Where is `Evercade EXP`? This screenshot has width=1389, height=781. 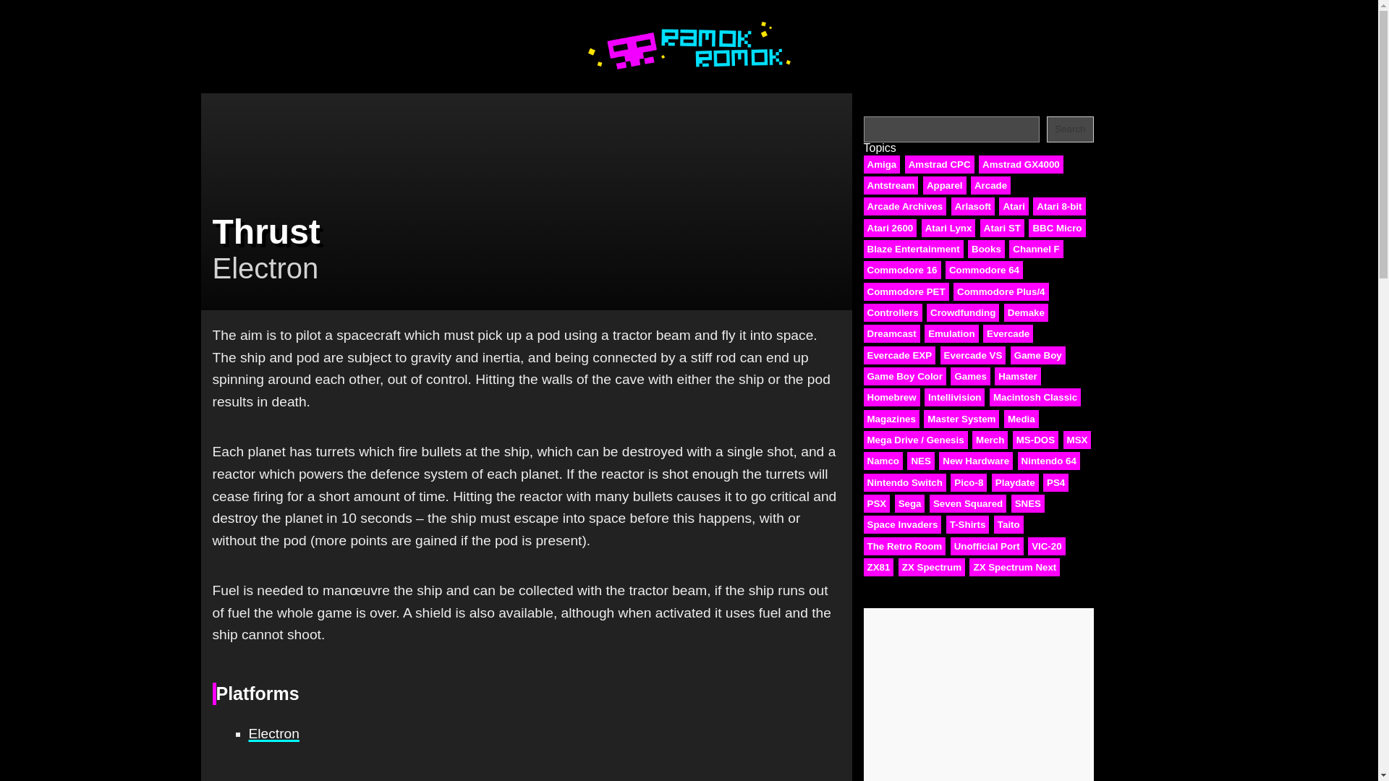 Evercade EXP is located at coordinates (900, 356).